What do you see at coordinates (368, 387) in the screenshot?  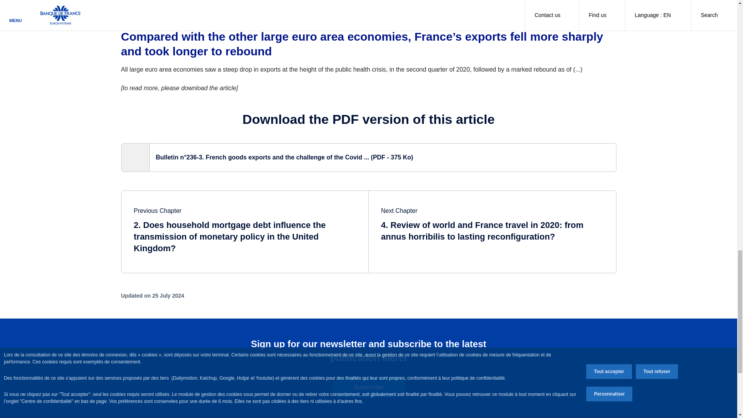 I see `Subscribe` at bounding box center [368, 387].